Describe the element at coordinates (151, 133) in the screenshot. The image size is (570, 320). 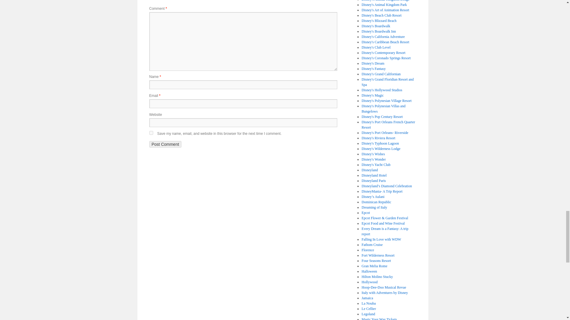
I see `yes` at that location.